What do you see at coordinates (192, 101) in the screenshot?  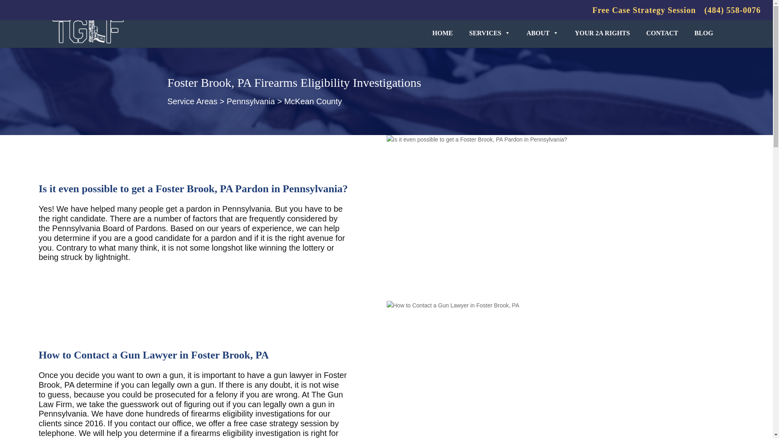 I see `Service Areas` at bounding box center [192, 101].